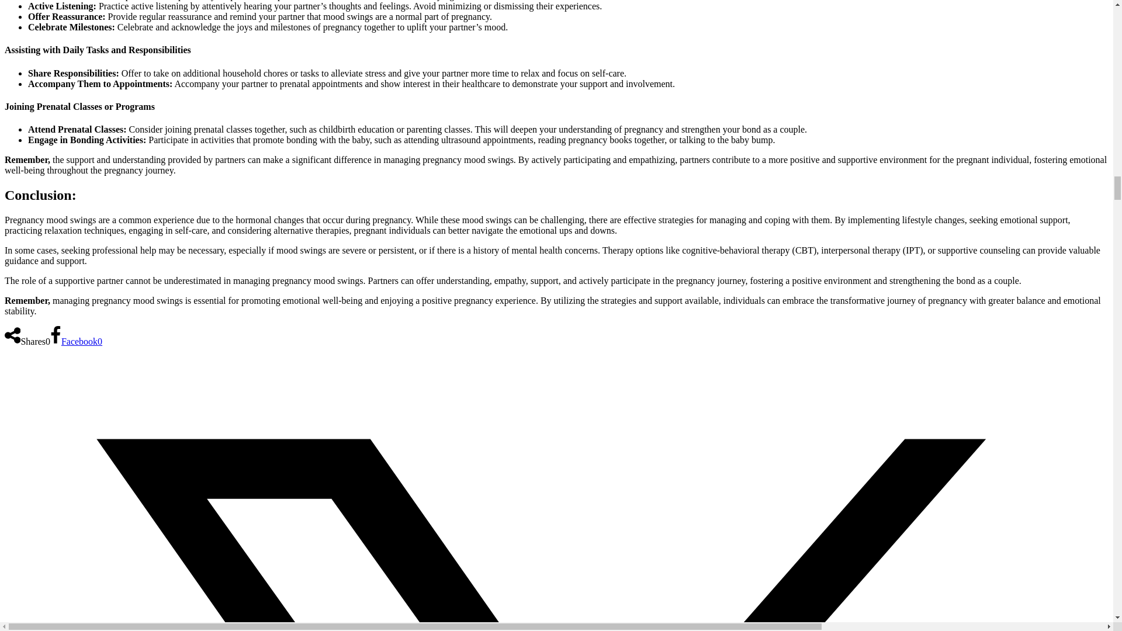 The width and height of the screenshot is (1122, 631). What do you see at coordinates (76, 341) in the screenshot?
I see `Facebook0` at bounding box center [76, 341].